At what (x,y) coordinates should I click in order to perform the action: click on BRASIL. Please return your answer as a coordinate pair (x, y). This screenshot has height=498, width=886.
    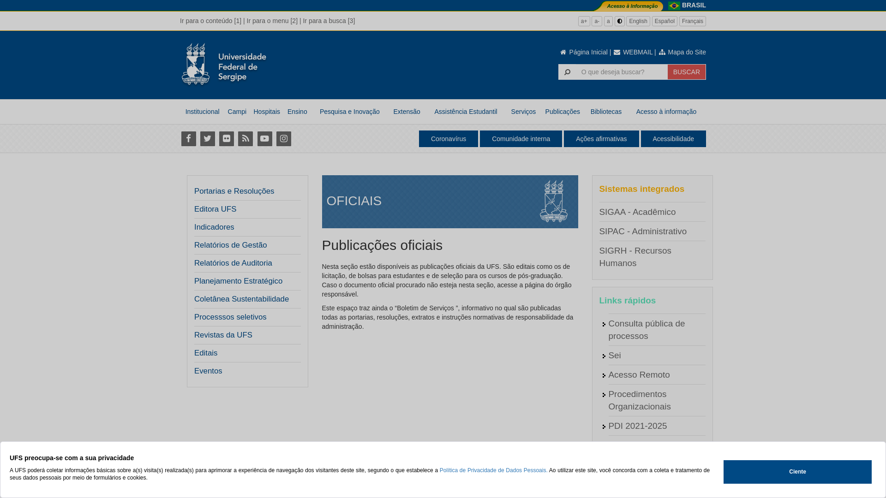
    Looking at the image, I should click on (694, 5).